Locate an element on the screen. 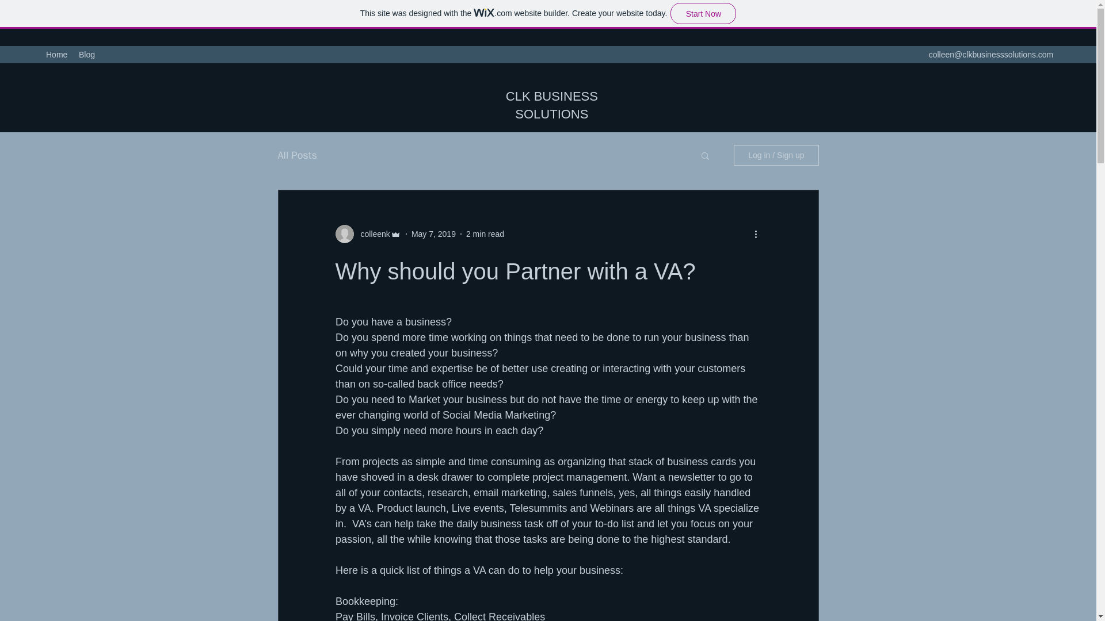 The height and width of the screenshot is (621, 1105). Home is located at coordinates (56, 54).